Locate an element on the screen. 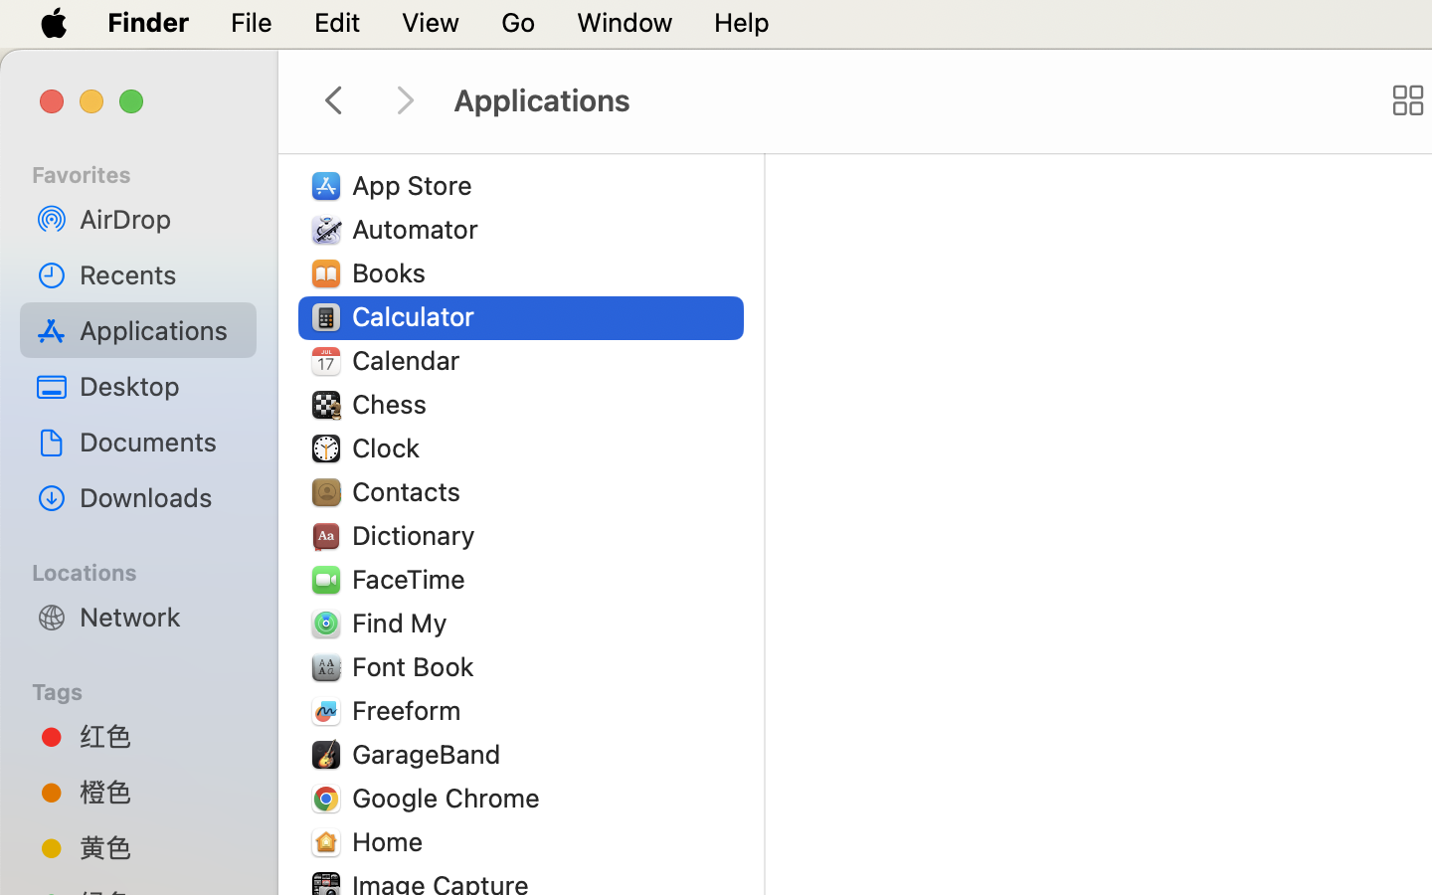  FaceTime is located at coordinates (414, 579).